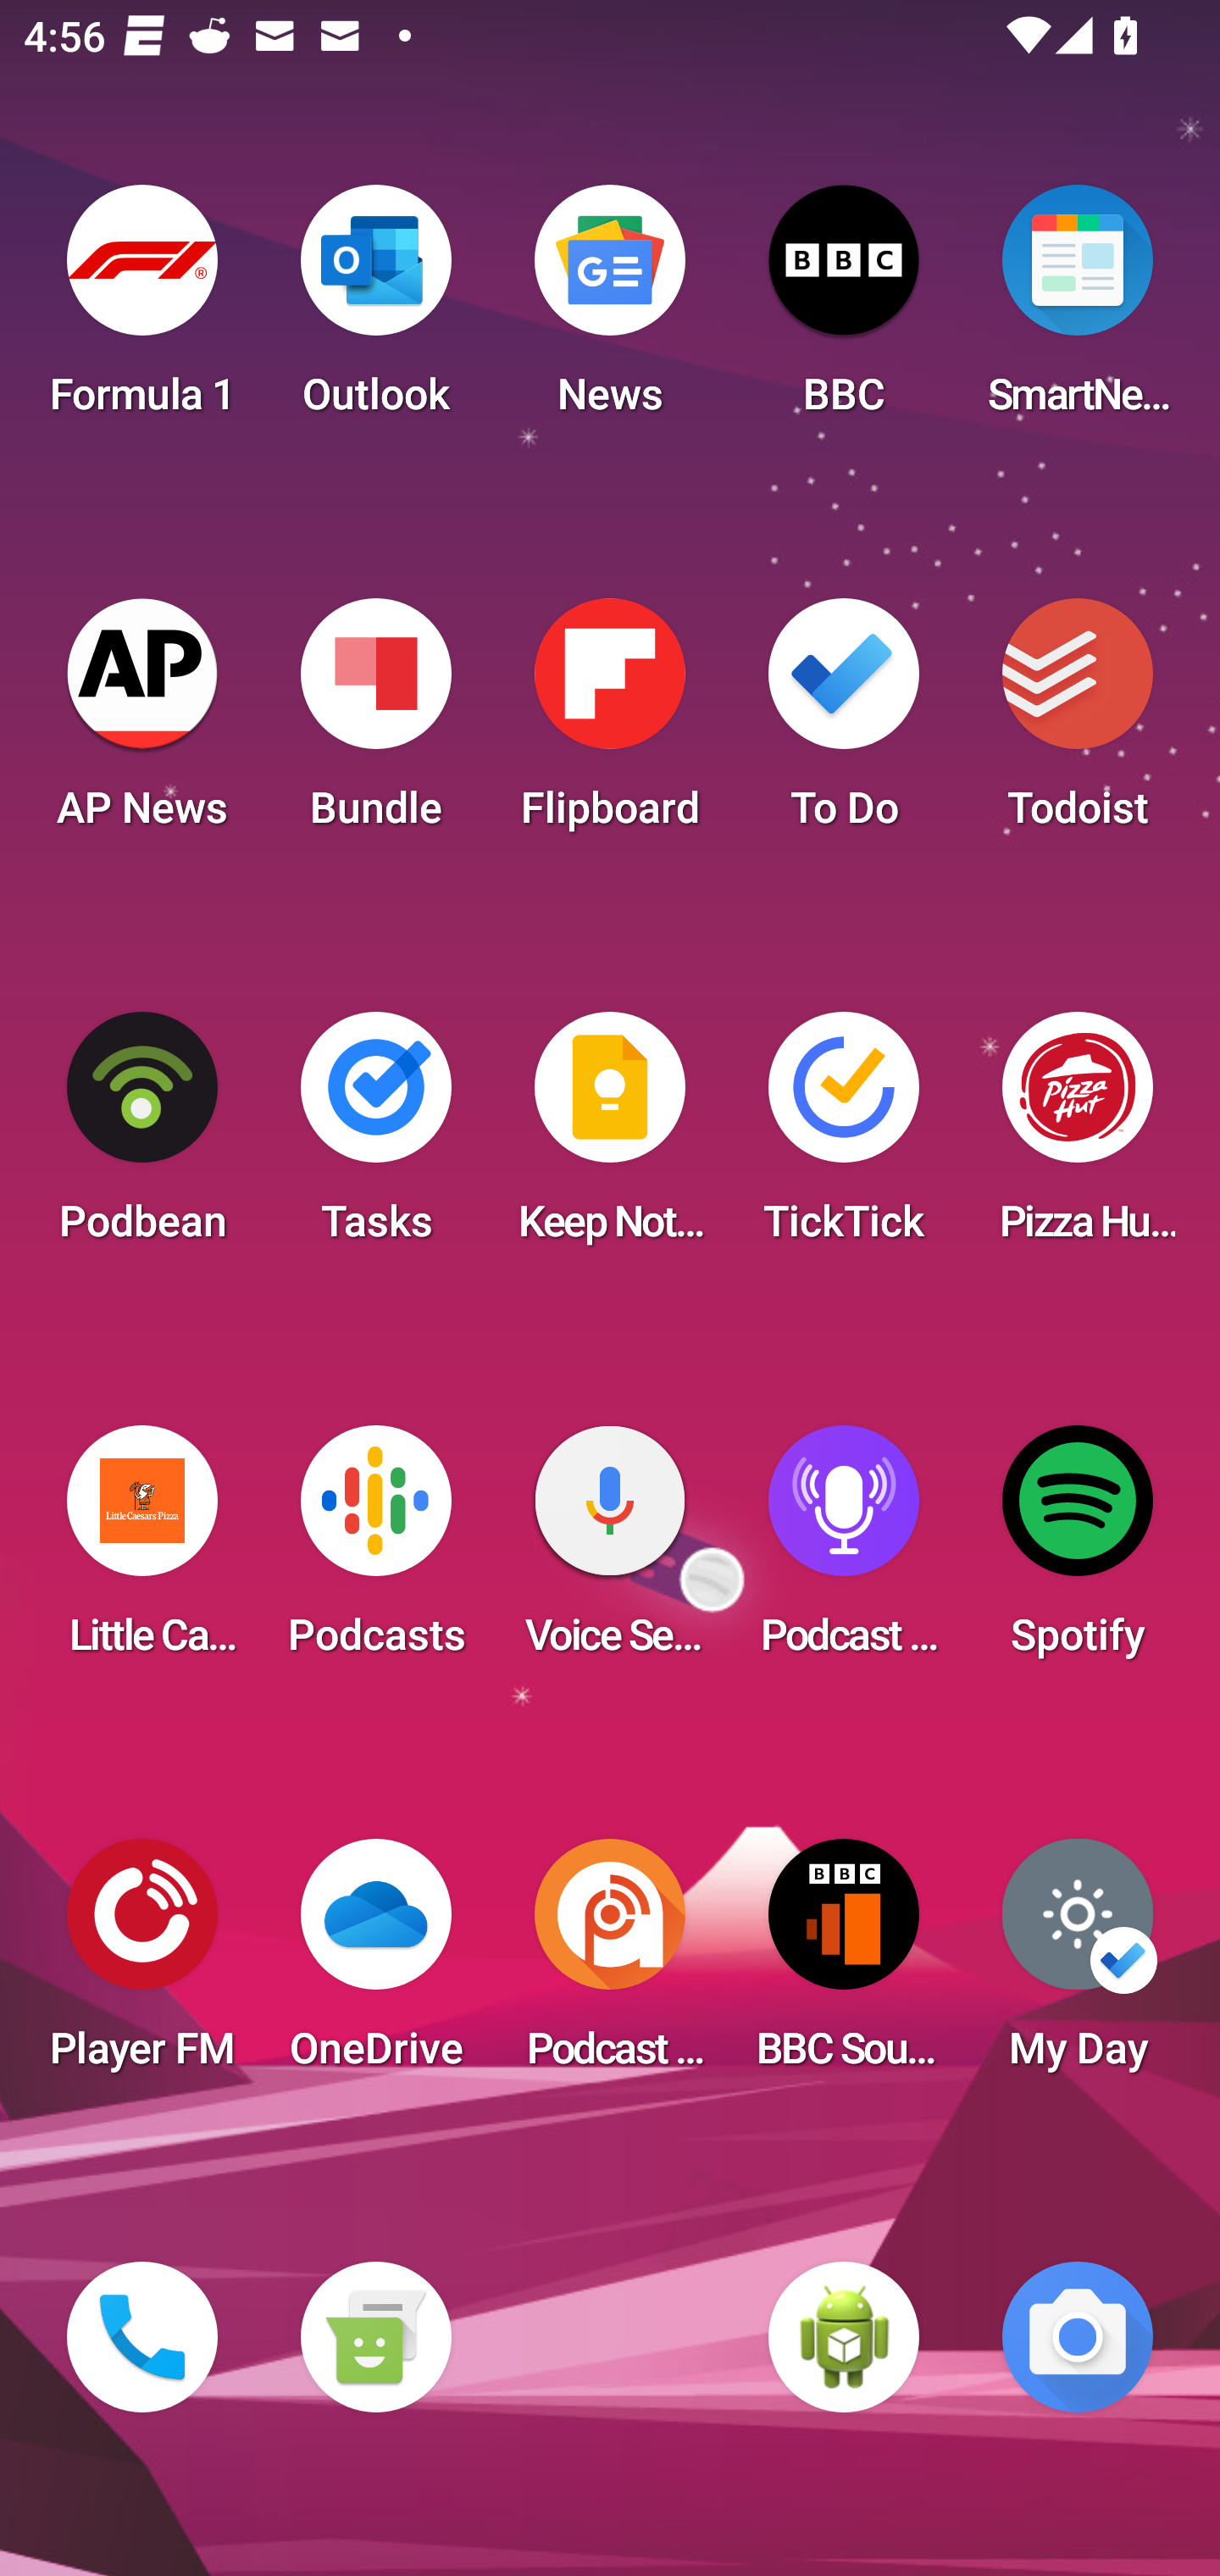 This screenshot has width=1220, height=2576. What do you see at coordinates (142, 310) in the screenshot?
I see `Formula 1` at bounding box center [142, 310].